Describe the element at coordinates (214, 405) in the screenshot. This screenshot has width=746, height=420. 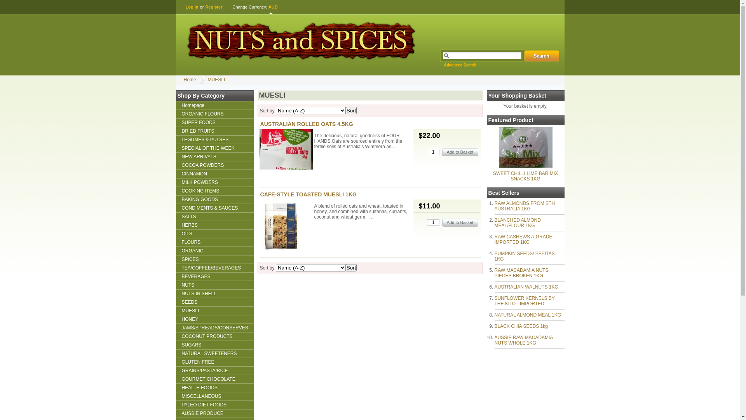
I see `PALEO DIET FOODS` at that location.